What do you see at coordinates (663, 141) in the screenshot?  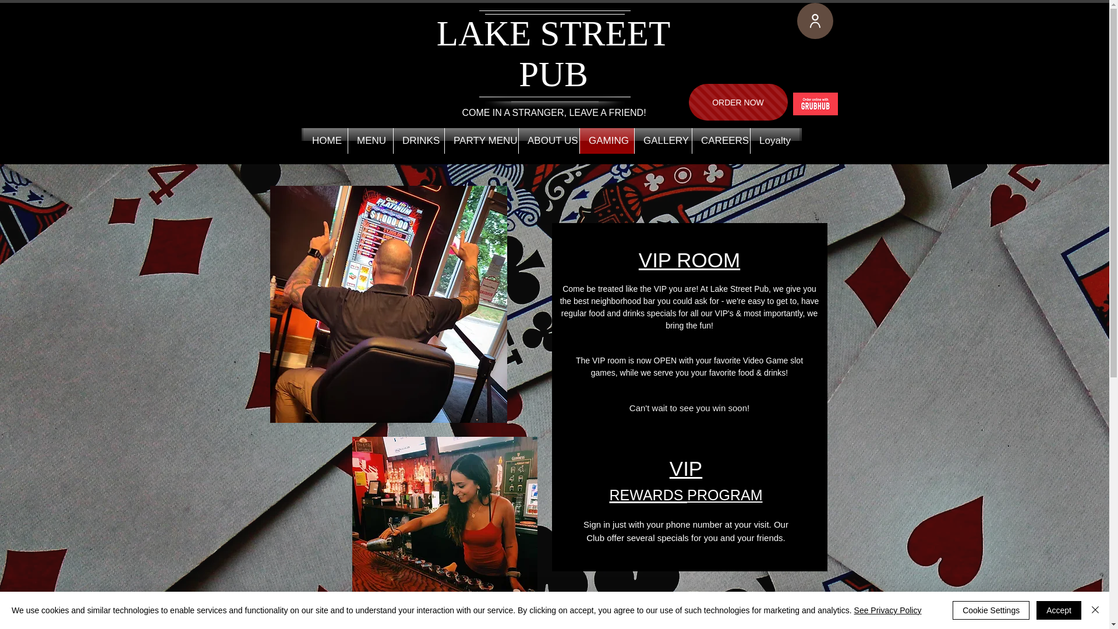 I see `GALLERY` at bounding box center [663, 141].